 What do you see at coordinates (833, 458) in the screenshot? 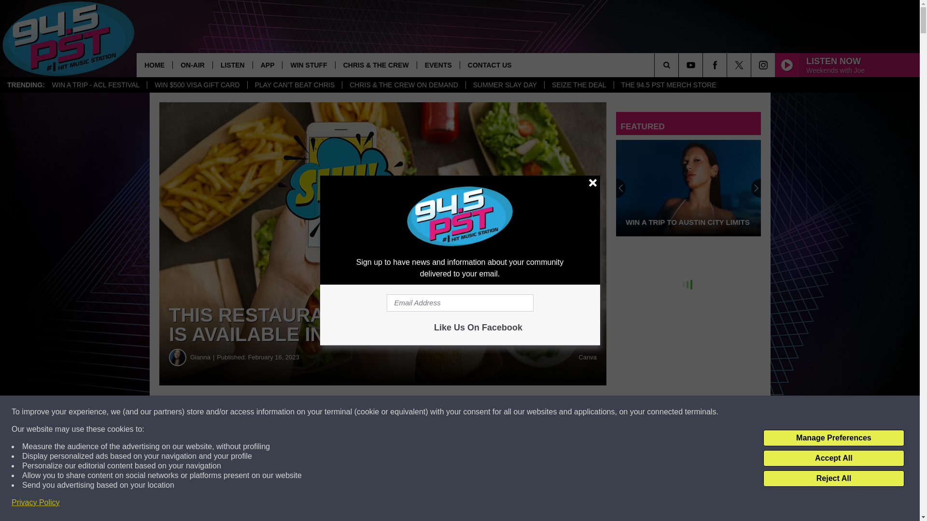
I see `Accept All` at bounding box center [833, 458].